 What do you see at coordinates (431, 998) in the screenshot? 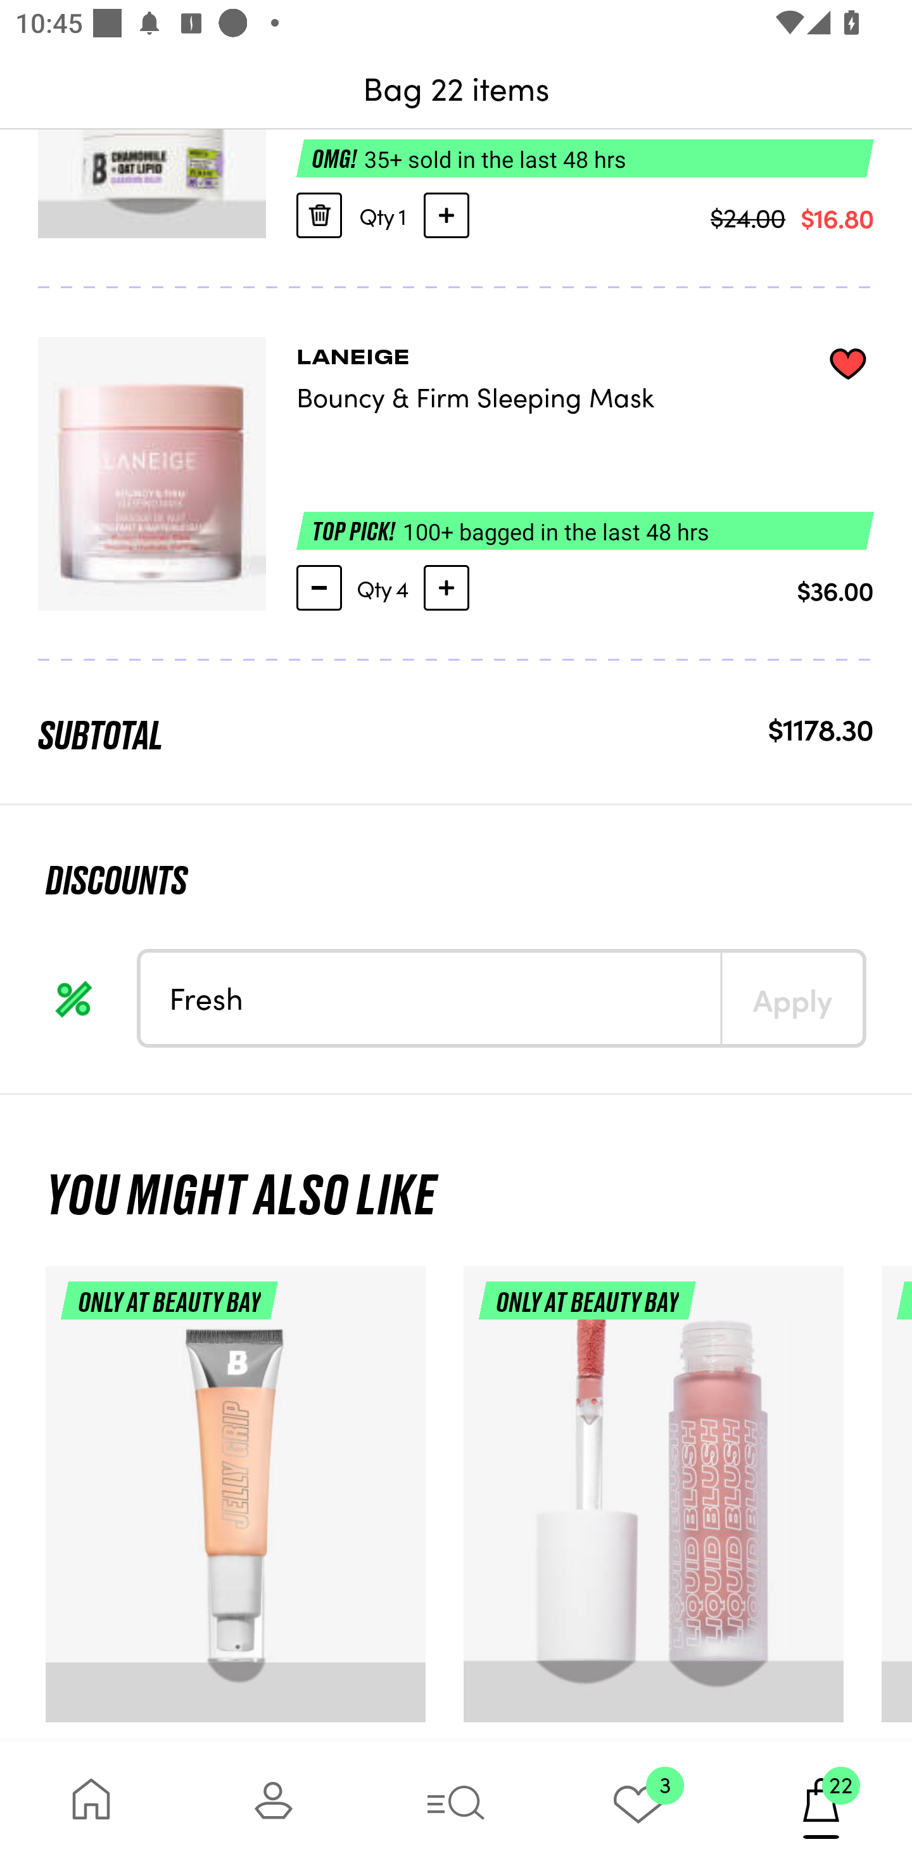
I see `Fresh` at bounding box center [431, 998].